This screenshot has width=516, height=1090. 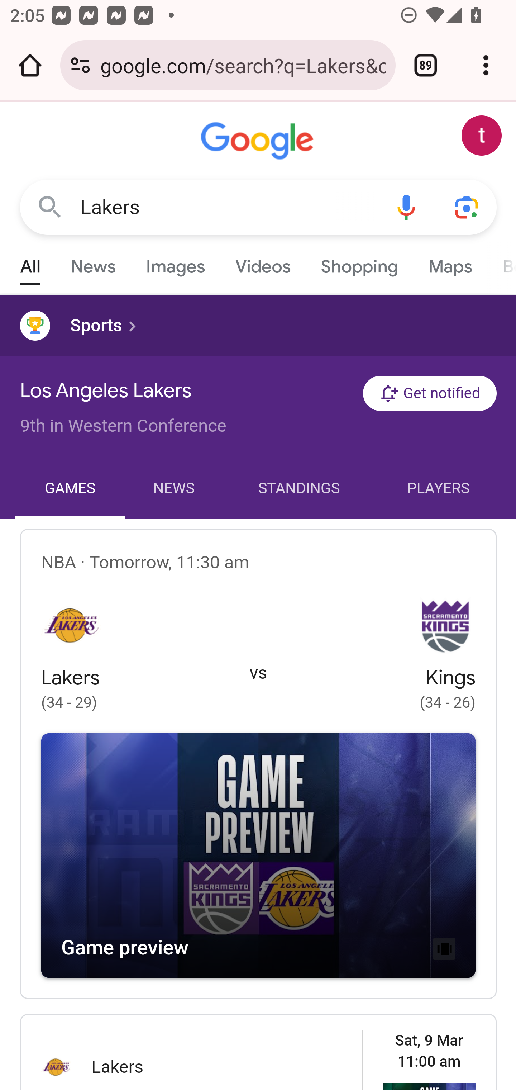 I want to click on Google, so click(x=259, y=141).